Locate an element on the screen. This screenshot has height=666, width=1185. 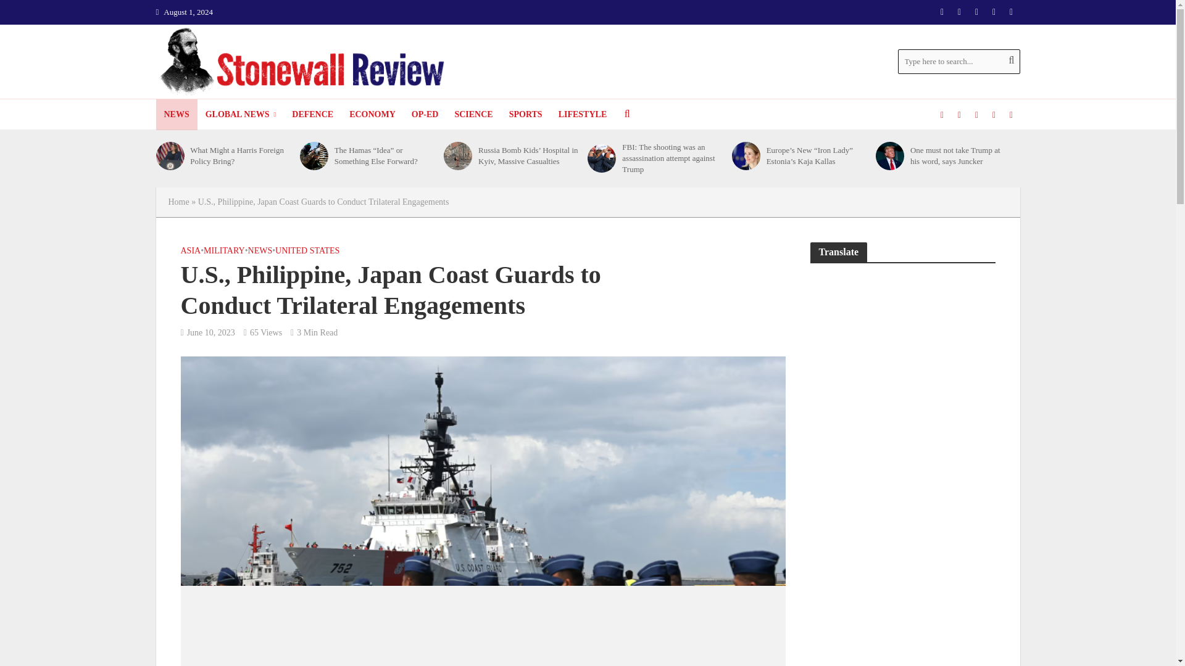
What Might a Harris Foreign Policy Bring? is located at coordinates (169, 156).